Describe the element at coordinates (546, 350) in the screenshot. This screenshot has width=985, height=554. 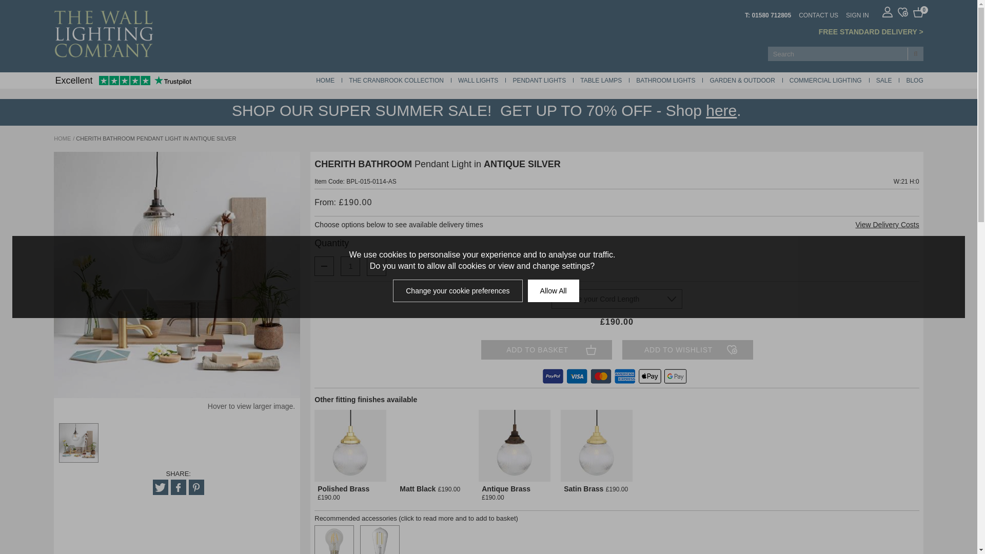
I see `Add to Basket` at that location.